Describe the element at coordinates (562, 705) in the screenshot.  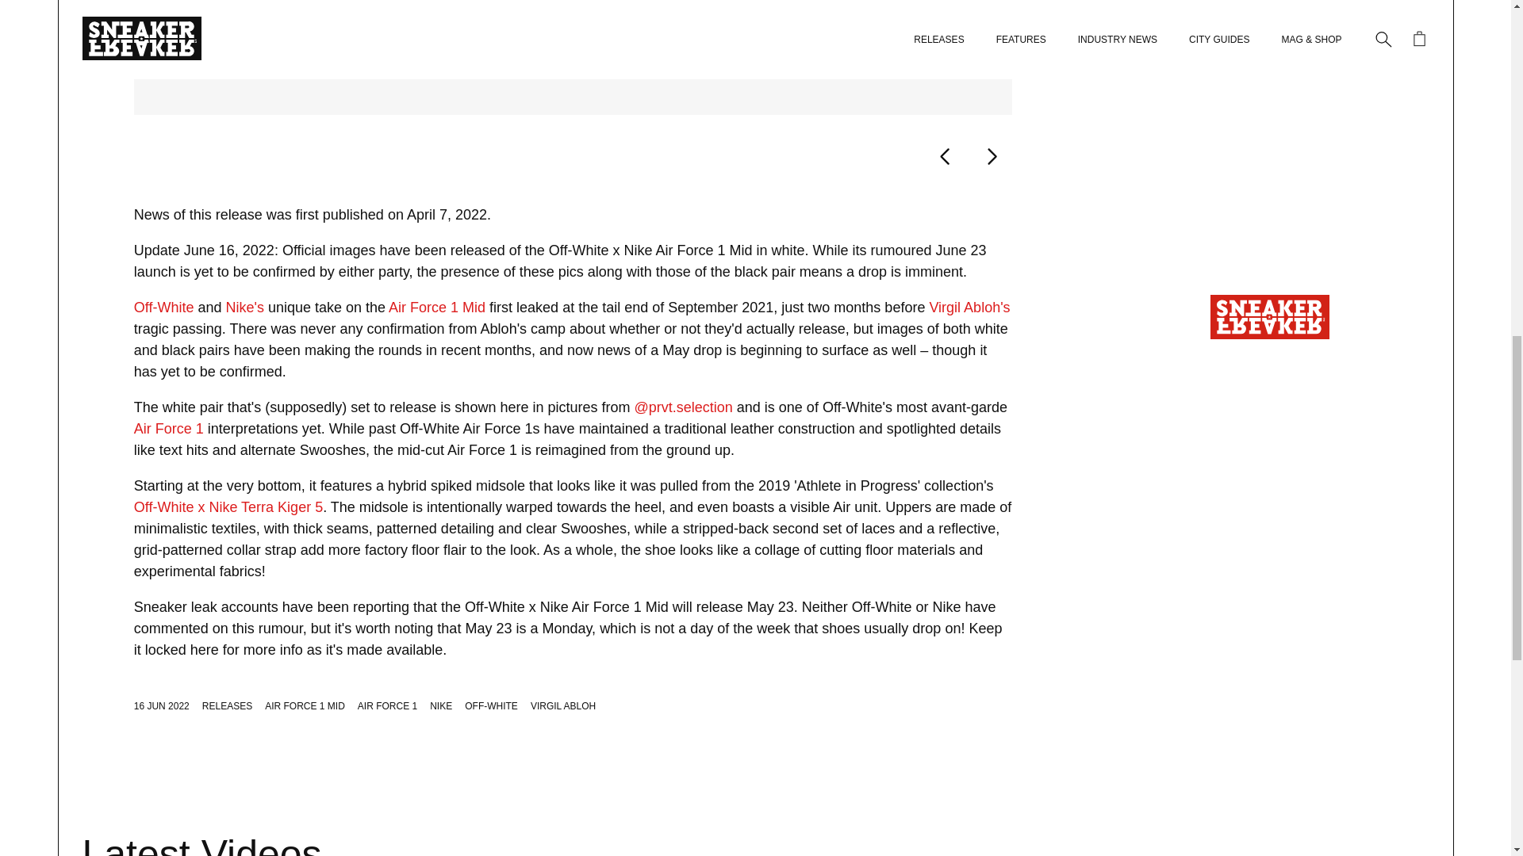
I see `VIRGIL ABLOH` at that location.